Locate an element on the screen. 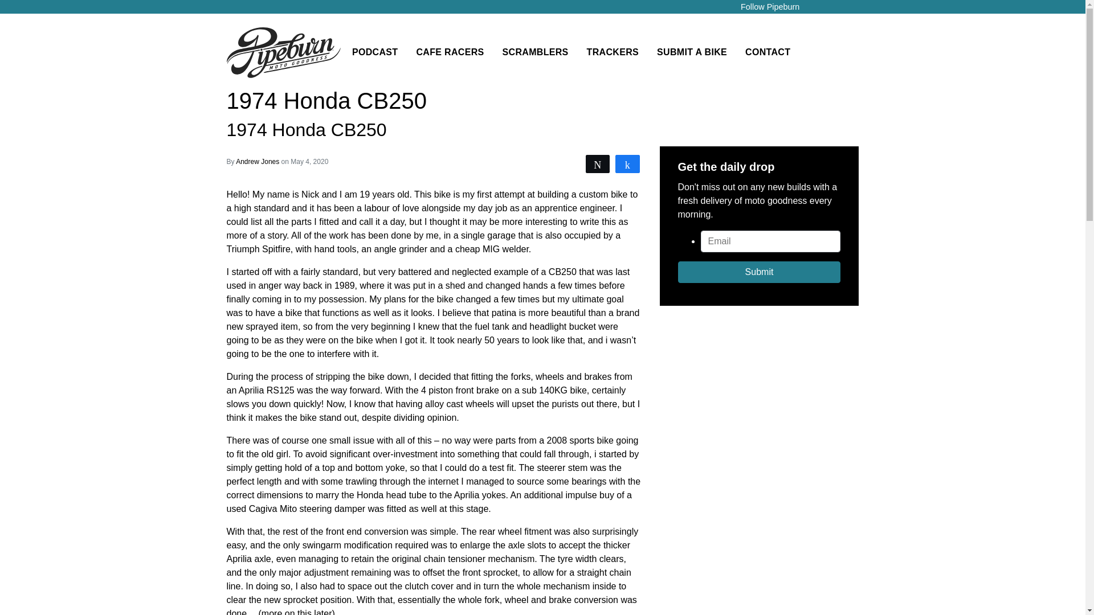 The image size is (1094, 615). SUBMIT A BIKE is located at coordinates (692, 52).